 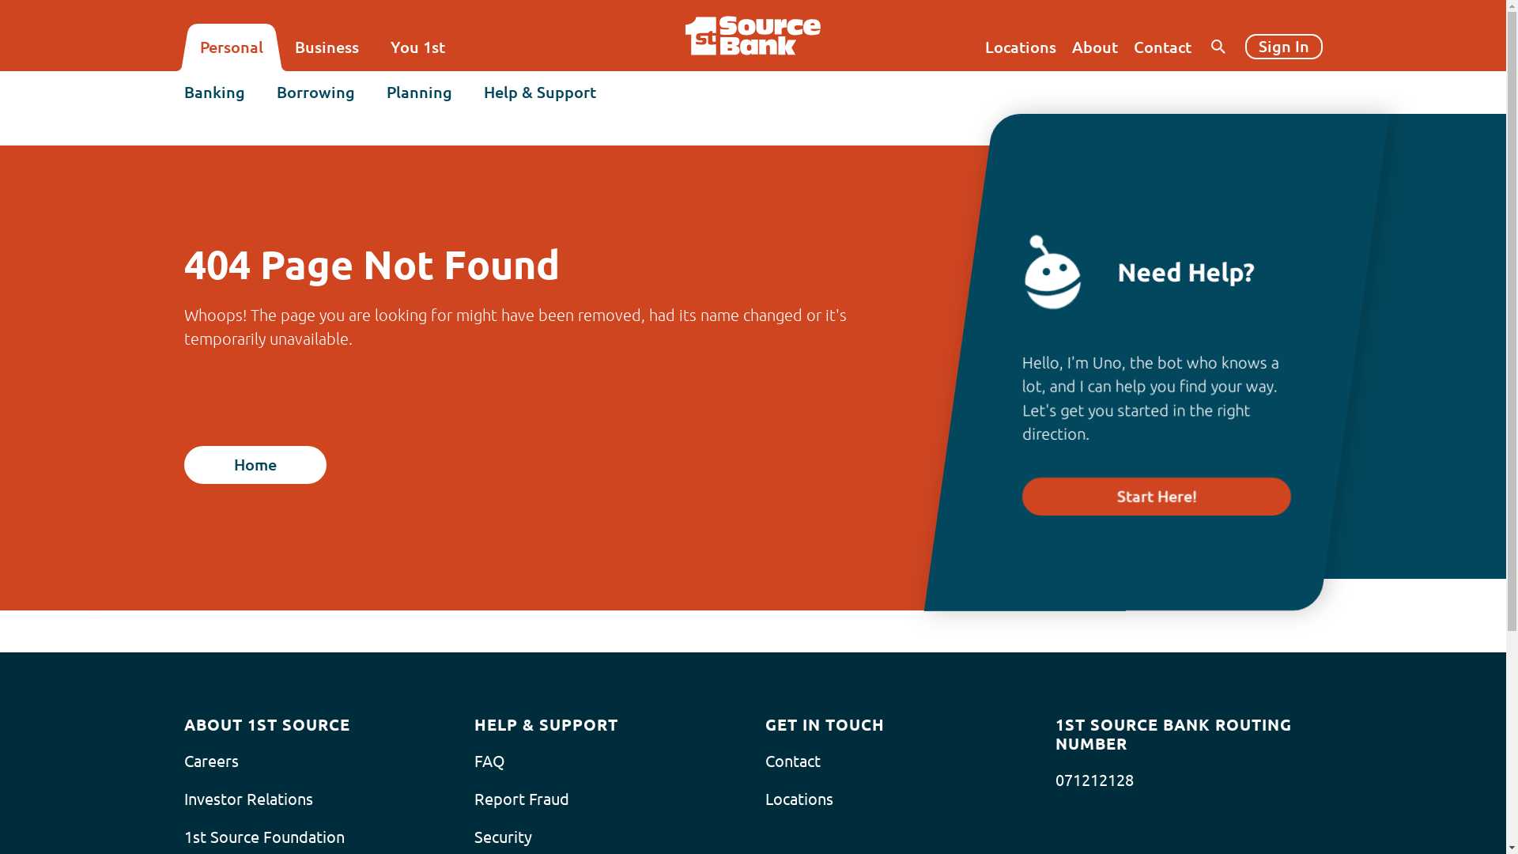 I want to click on Investor Relations, so click(x=248, y=799).